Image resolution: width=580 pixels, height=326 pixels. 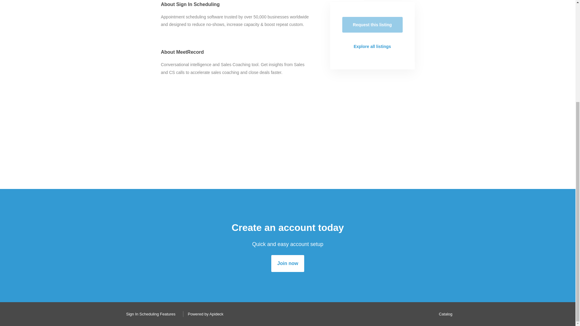 I want to click on Request this listing, so click(x=372, y=25).